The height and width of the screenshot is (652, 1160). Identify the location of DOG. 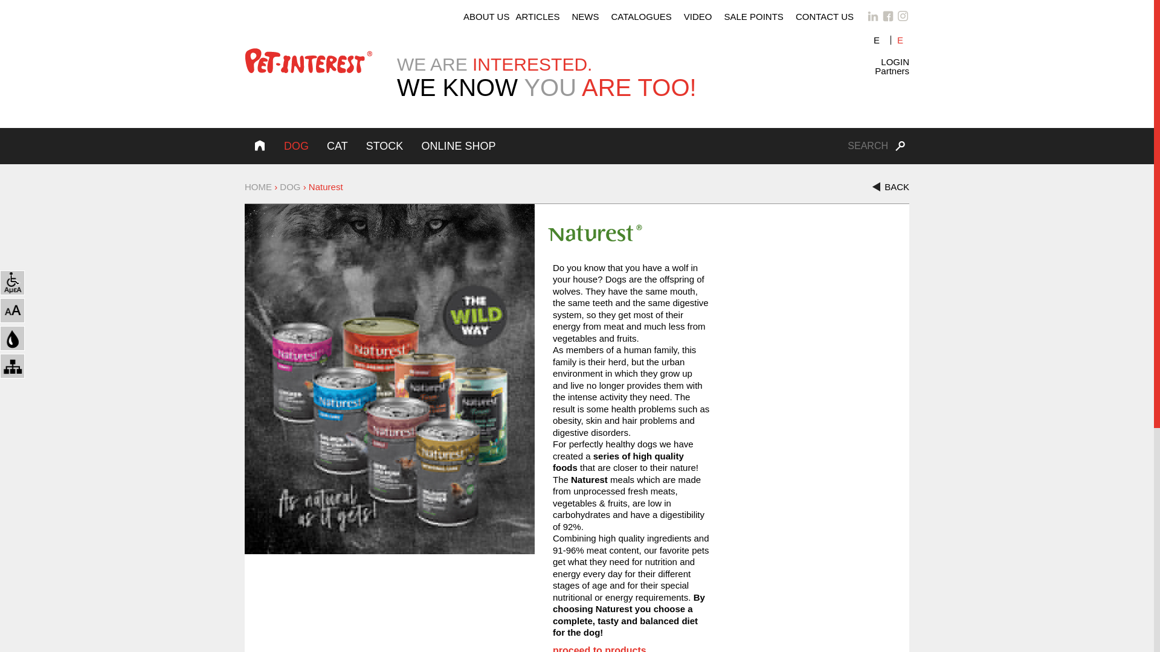
(290, 187).